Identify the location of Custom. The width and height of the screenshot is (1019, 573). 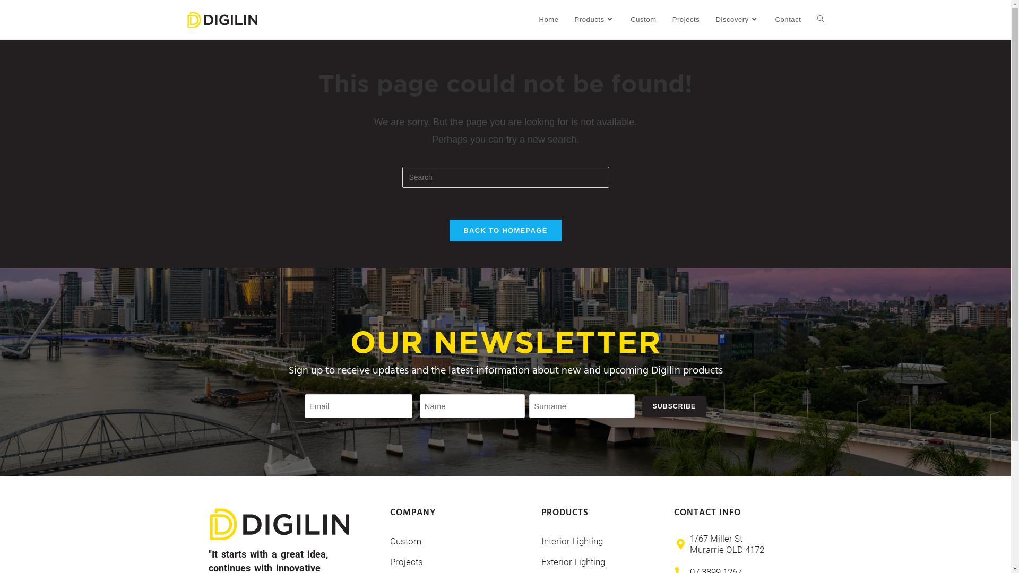
(643, 20).